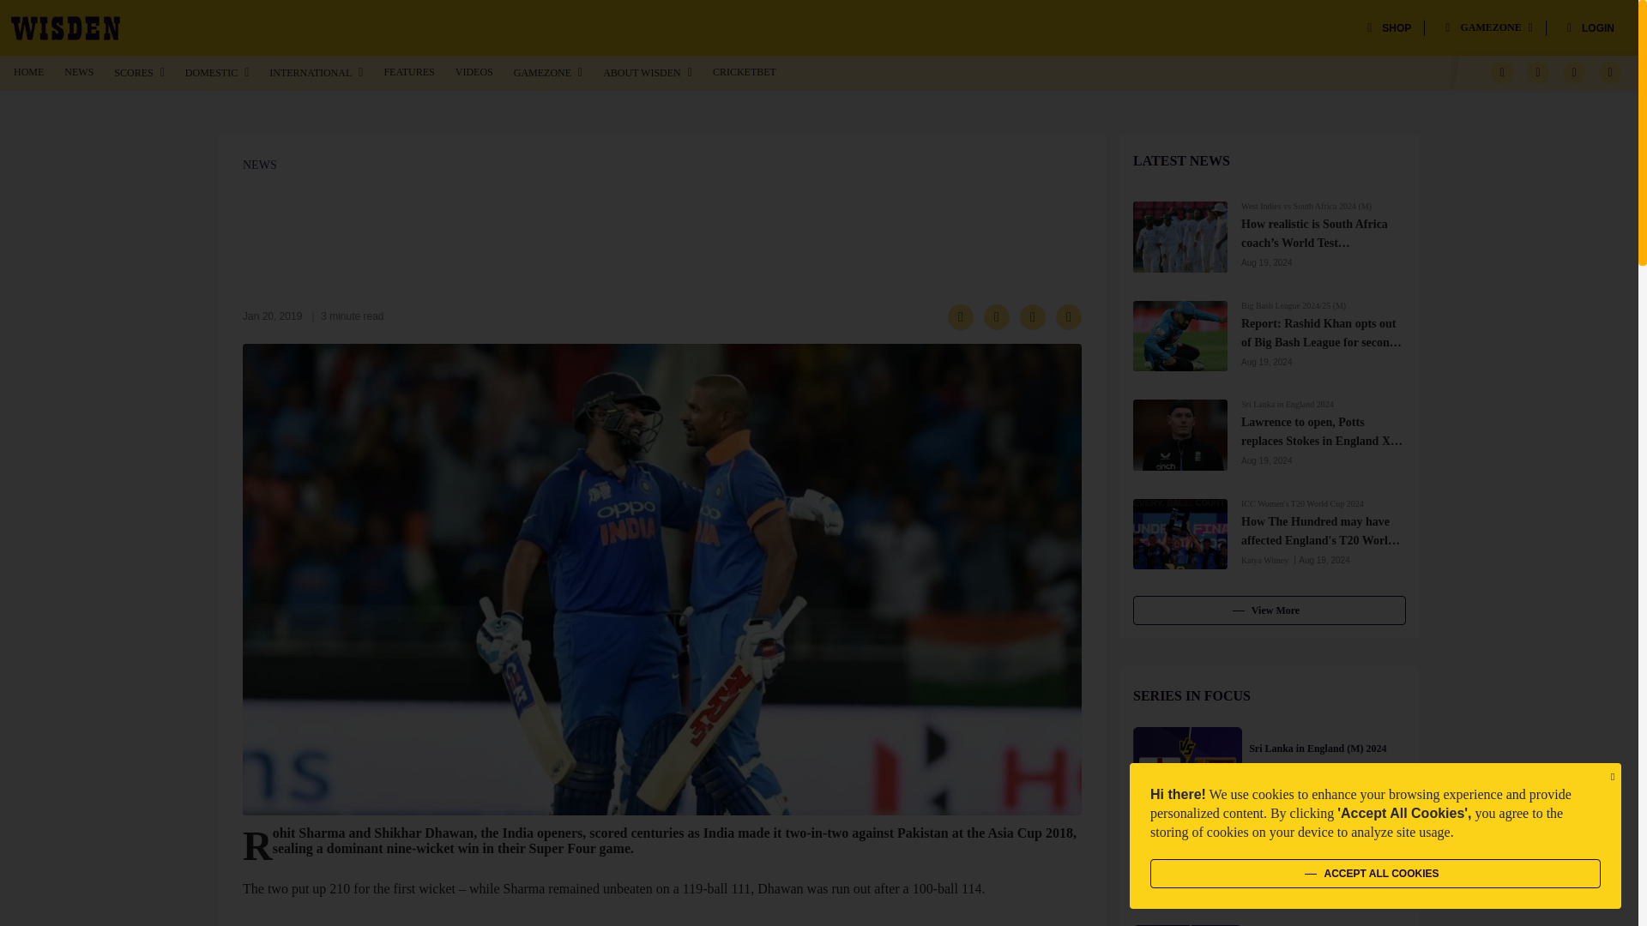 The width and height of the screenshot is (1647, 926). Describe the element at coordinates (1270, 610) in the screenshot. I see `View More` at that location.